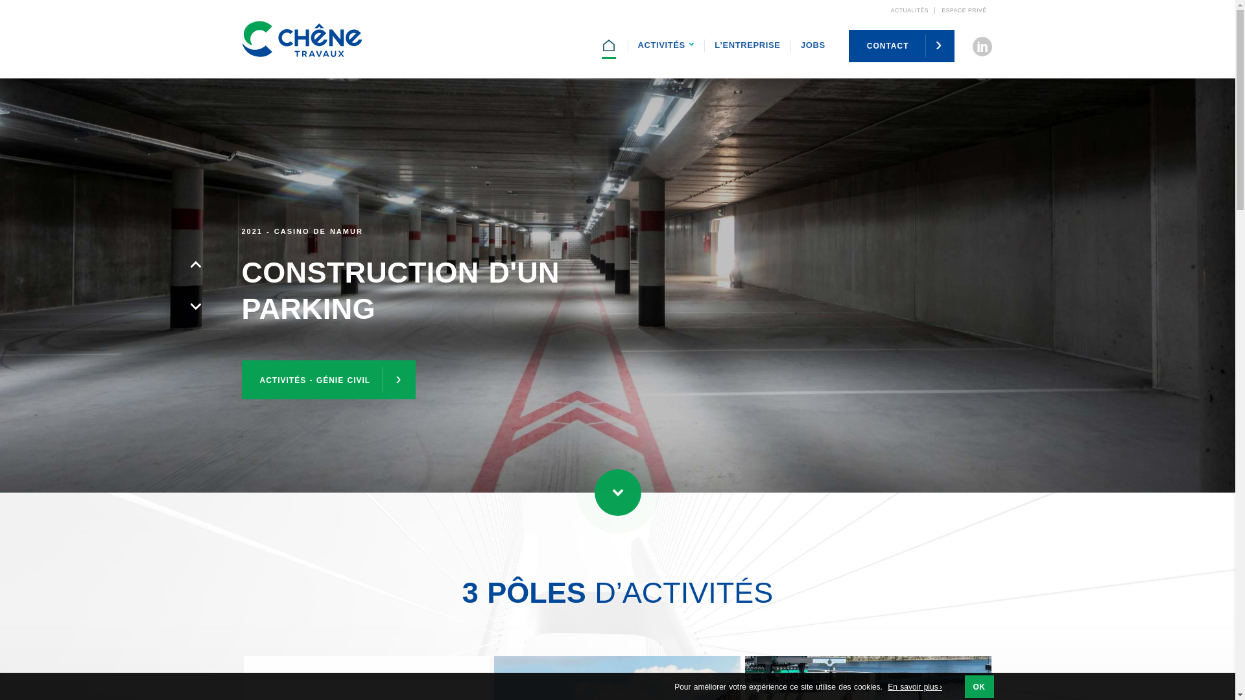 This screenshot has width=1245, height=700. Describe the element at coordinates (813, 47) in the screenshot. I see `JOBS` at that location.